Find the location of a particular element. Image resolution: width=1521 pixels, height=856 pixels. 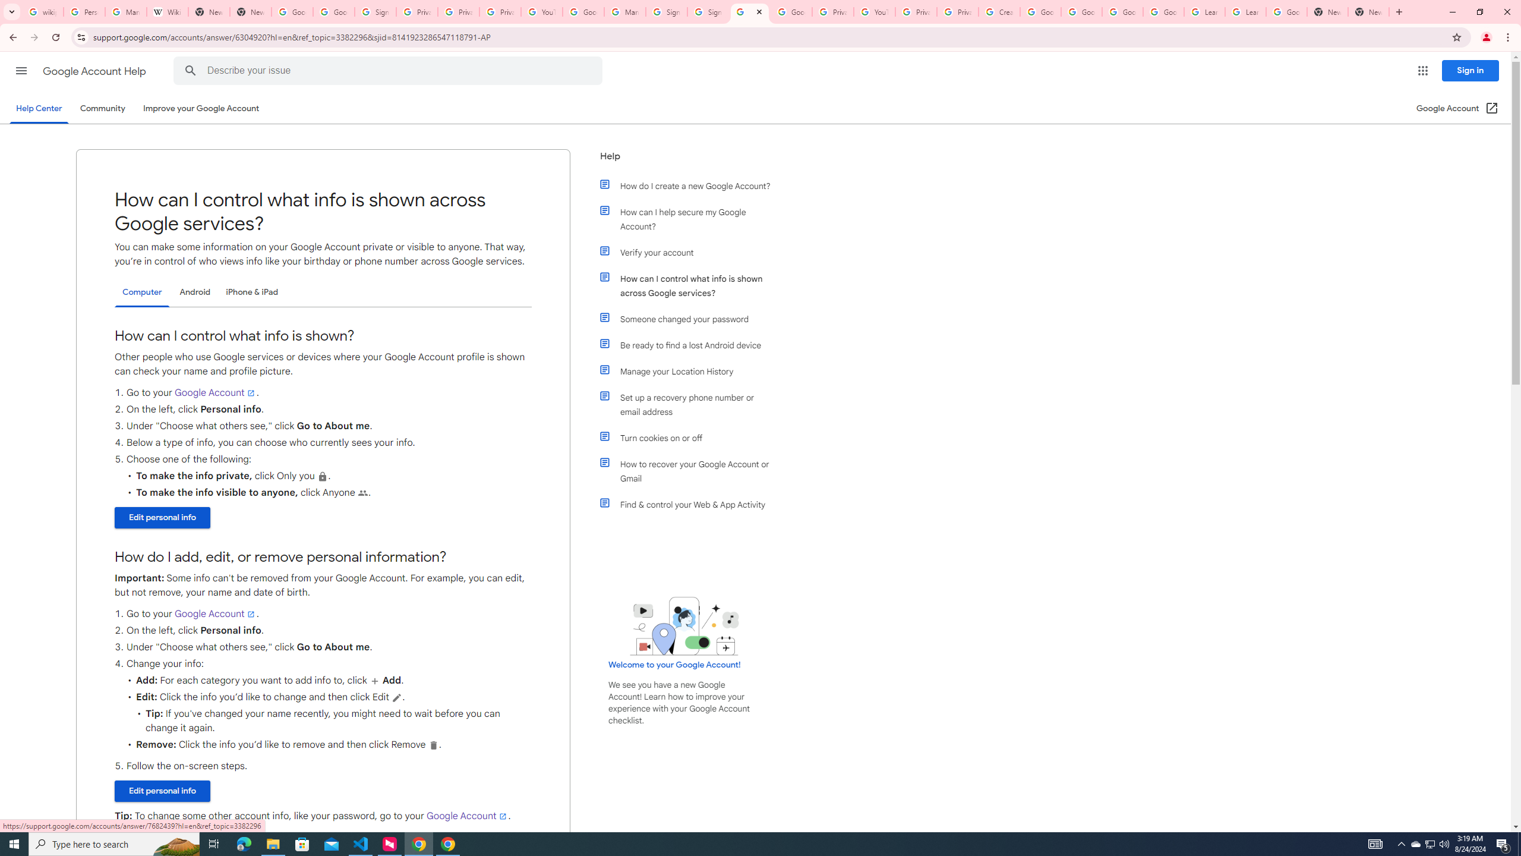

Improve your Google Account is located at coordinates (201, 108).